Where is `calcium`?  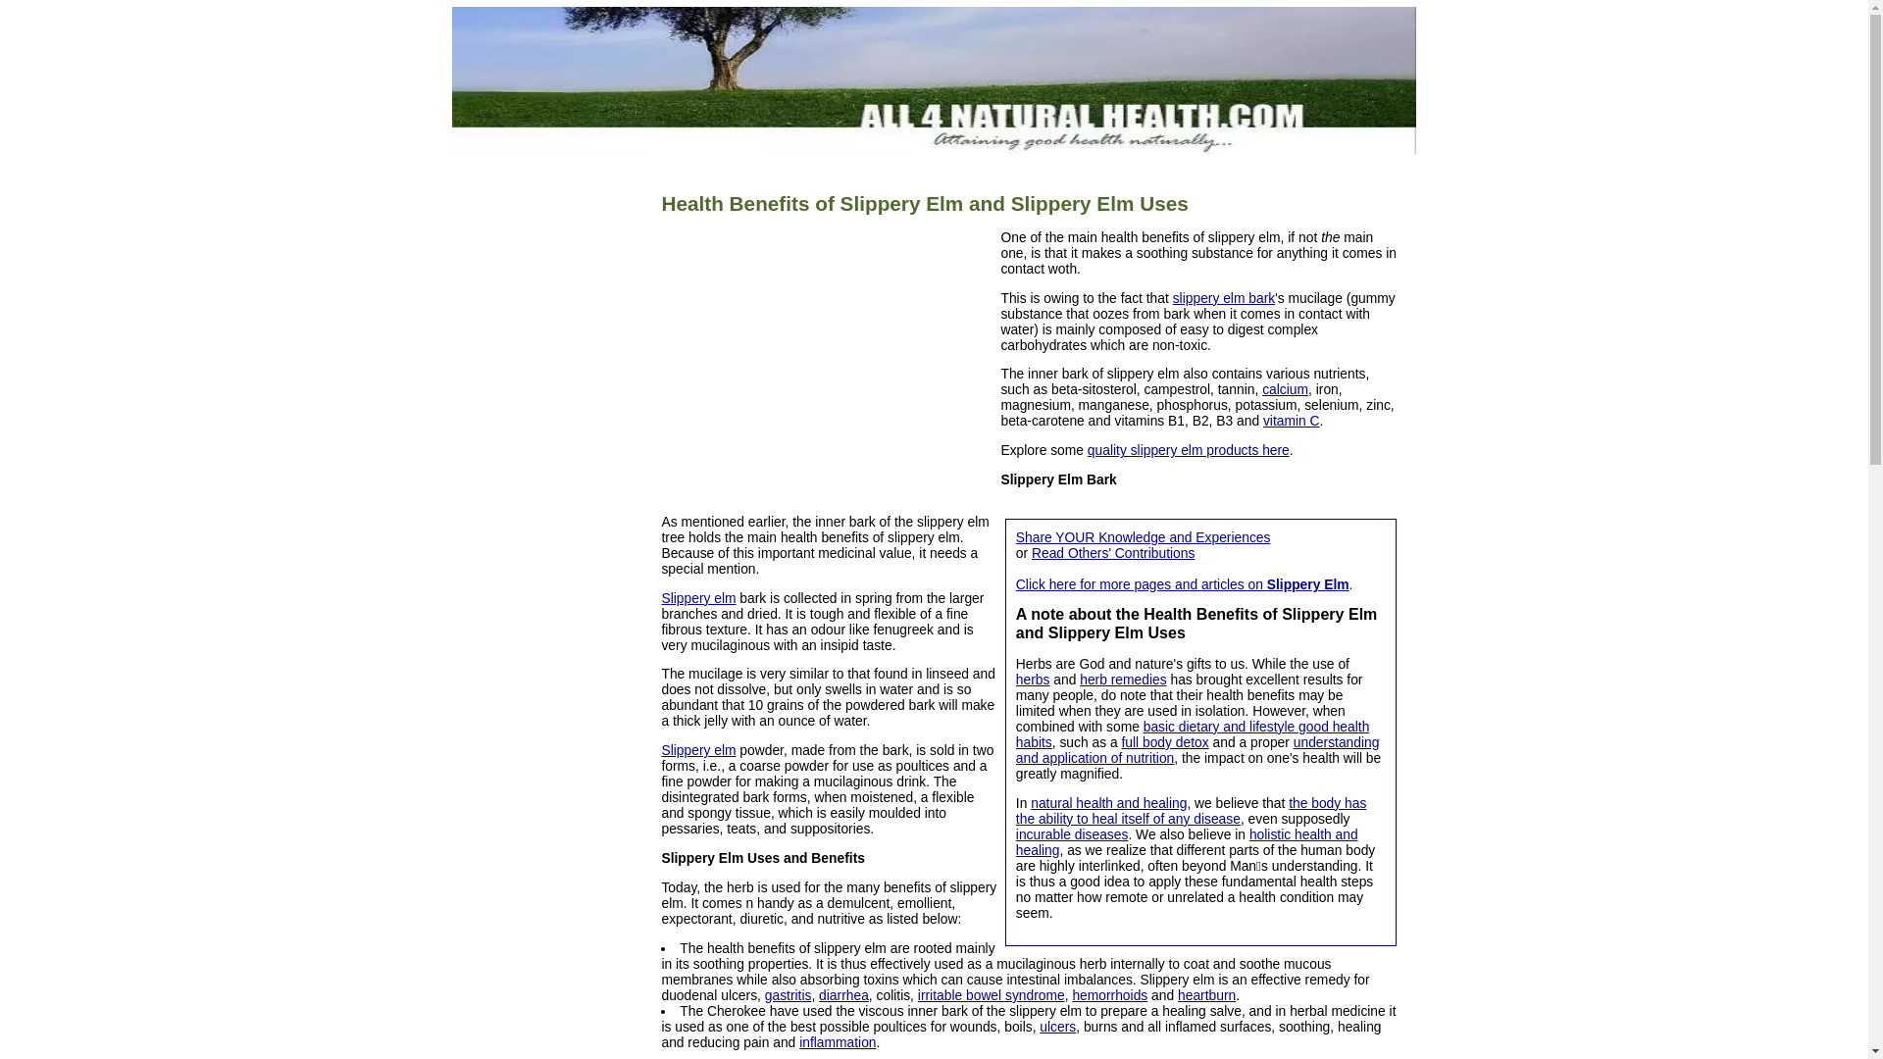
calcium is located at coordinates (1285, 388).